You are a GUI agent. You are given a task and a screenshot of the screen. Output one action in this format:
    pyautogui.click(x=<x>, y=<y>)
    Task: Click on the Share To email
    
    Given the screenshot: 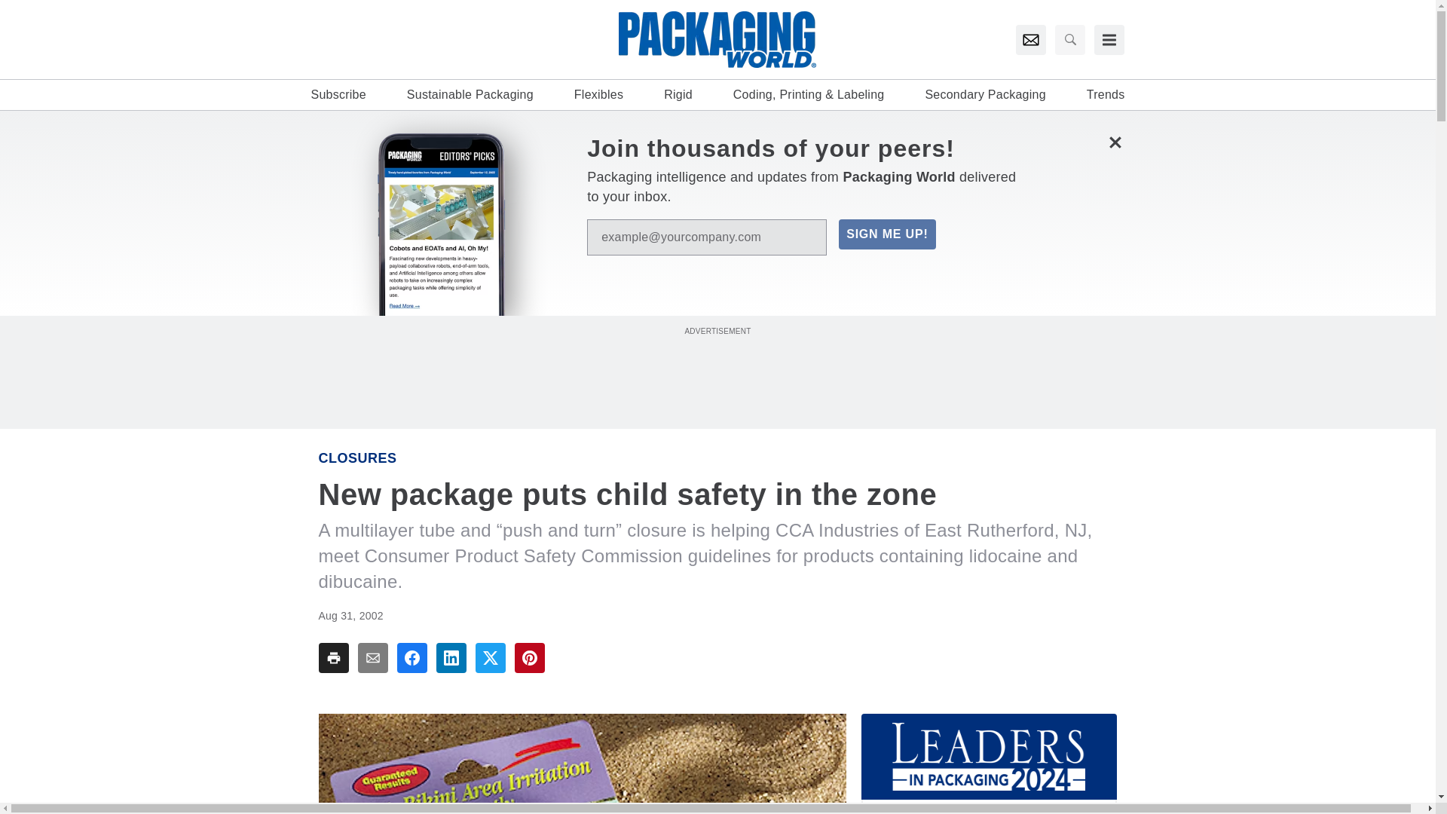 What is the action you would take?
    pyautogui.click(x=372, y=658)
    